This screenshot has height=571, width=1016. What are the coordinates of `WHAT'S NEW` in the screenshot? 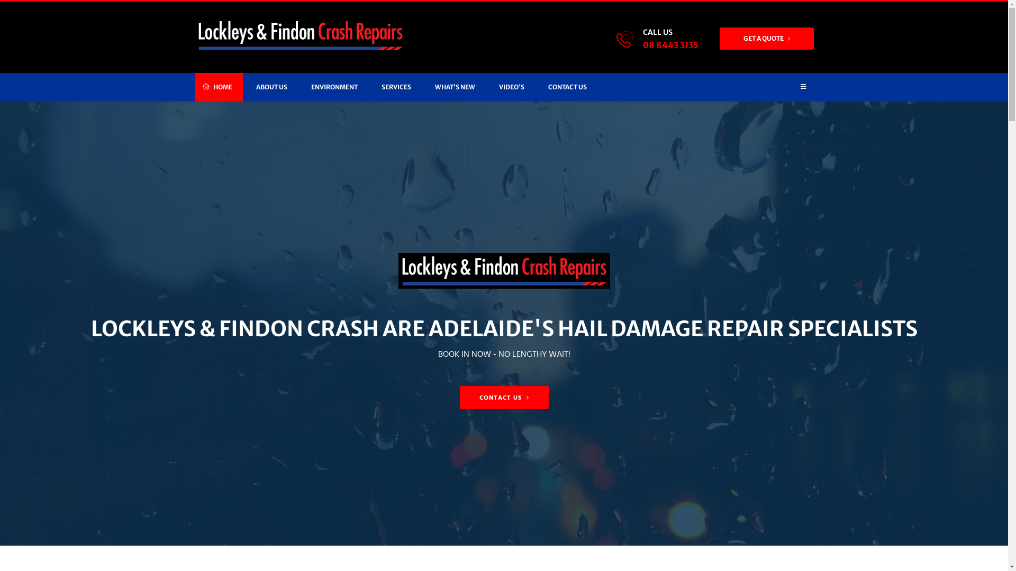 It's located at (455, 87).